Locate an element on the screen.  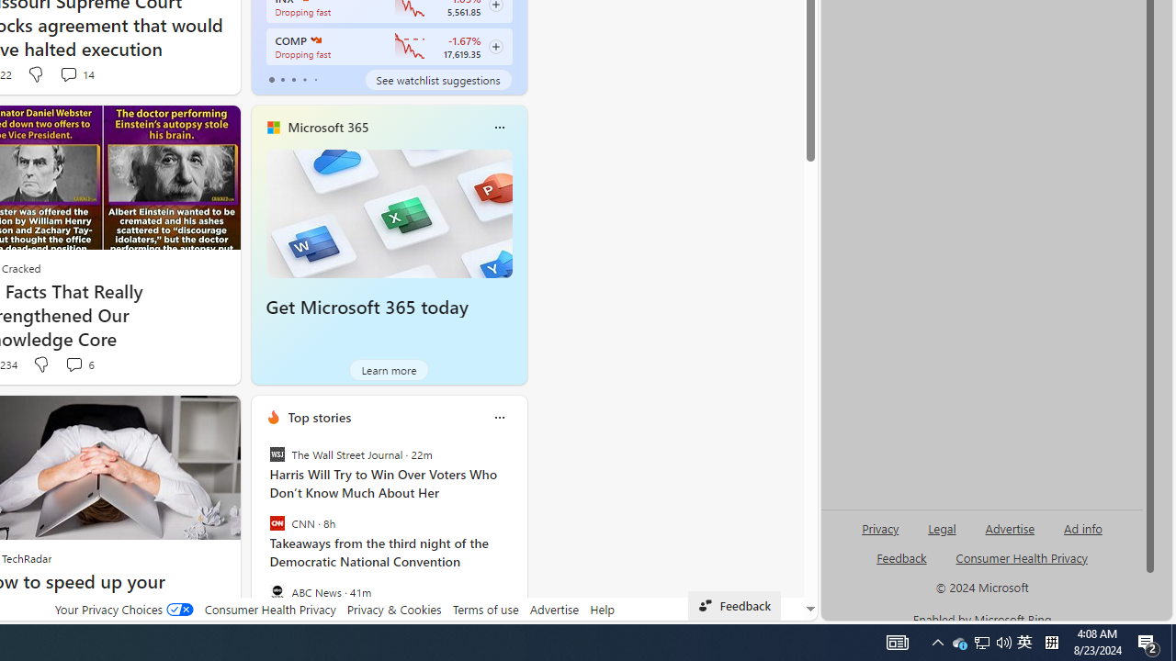
tab-3 is located at coordinates (304, 79).